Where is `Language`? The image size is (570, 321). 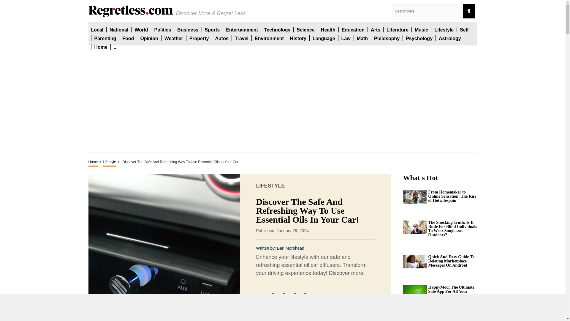 Language is located at coordinates (324, 38).